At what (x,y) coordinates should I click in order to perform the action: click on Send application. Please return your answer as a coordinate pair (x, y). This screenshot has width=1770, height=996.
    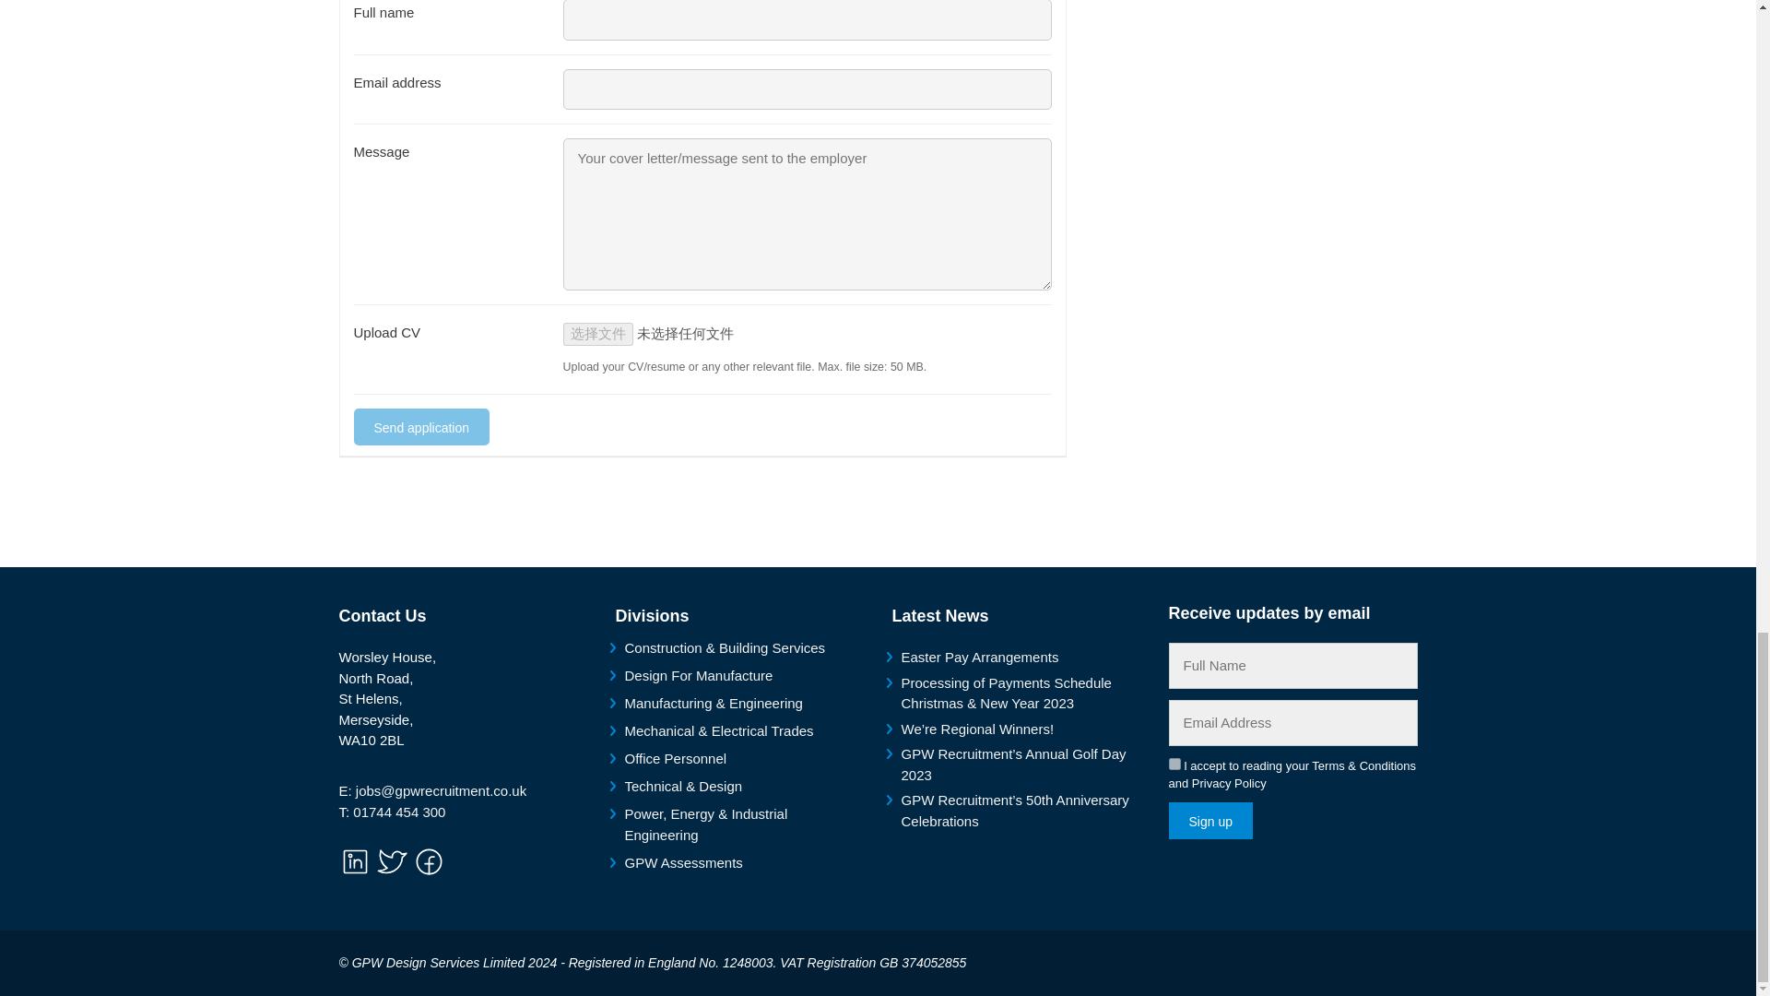
    Looking at the image, I should click on (422, 426).